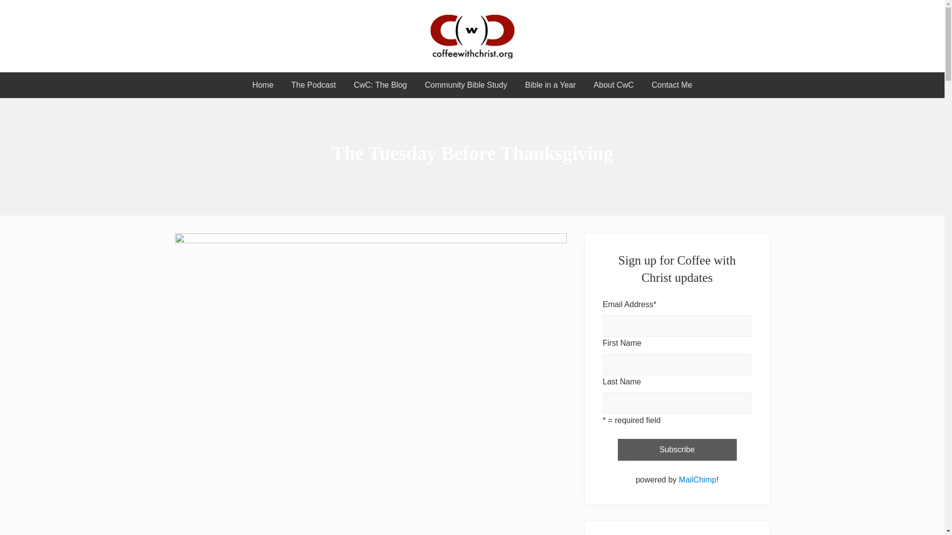 The height and width of the screenshot is (535, 952). What do you see at coordinates (380, 85) in the screenshot?
I see `CwC: The Blog` at bounding box center [380, 85].